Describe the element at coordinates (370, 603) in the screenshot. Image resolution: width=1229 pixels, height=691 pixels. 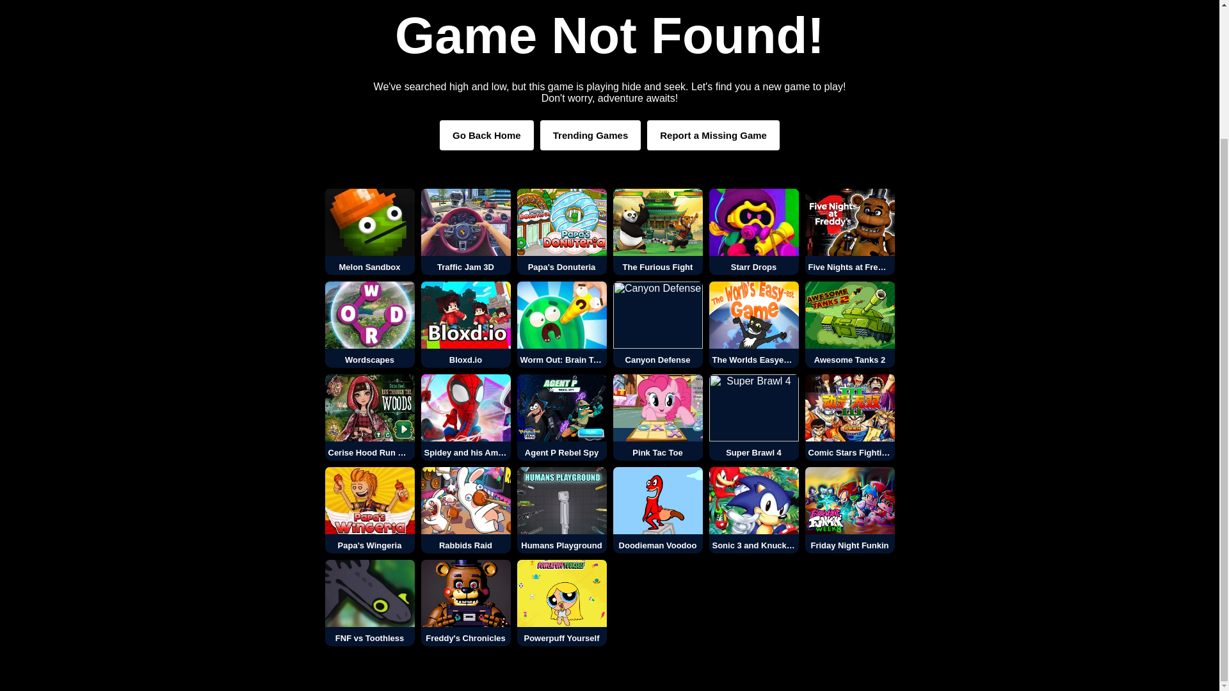
I see `FNF vs Toothless` at that location.